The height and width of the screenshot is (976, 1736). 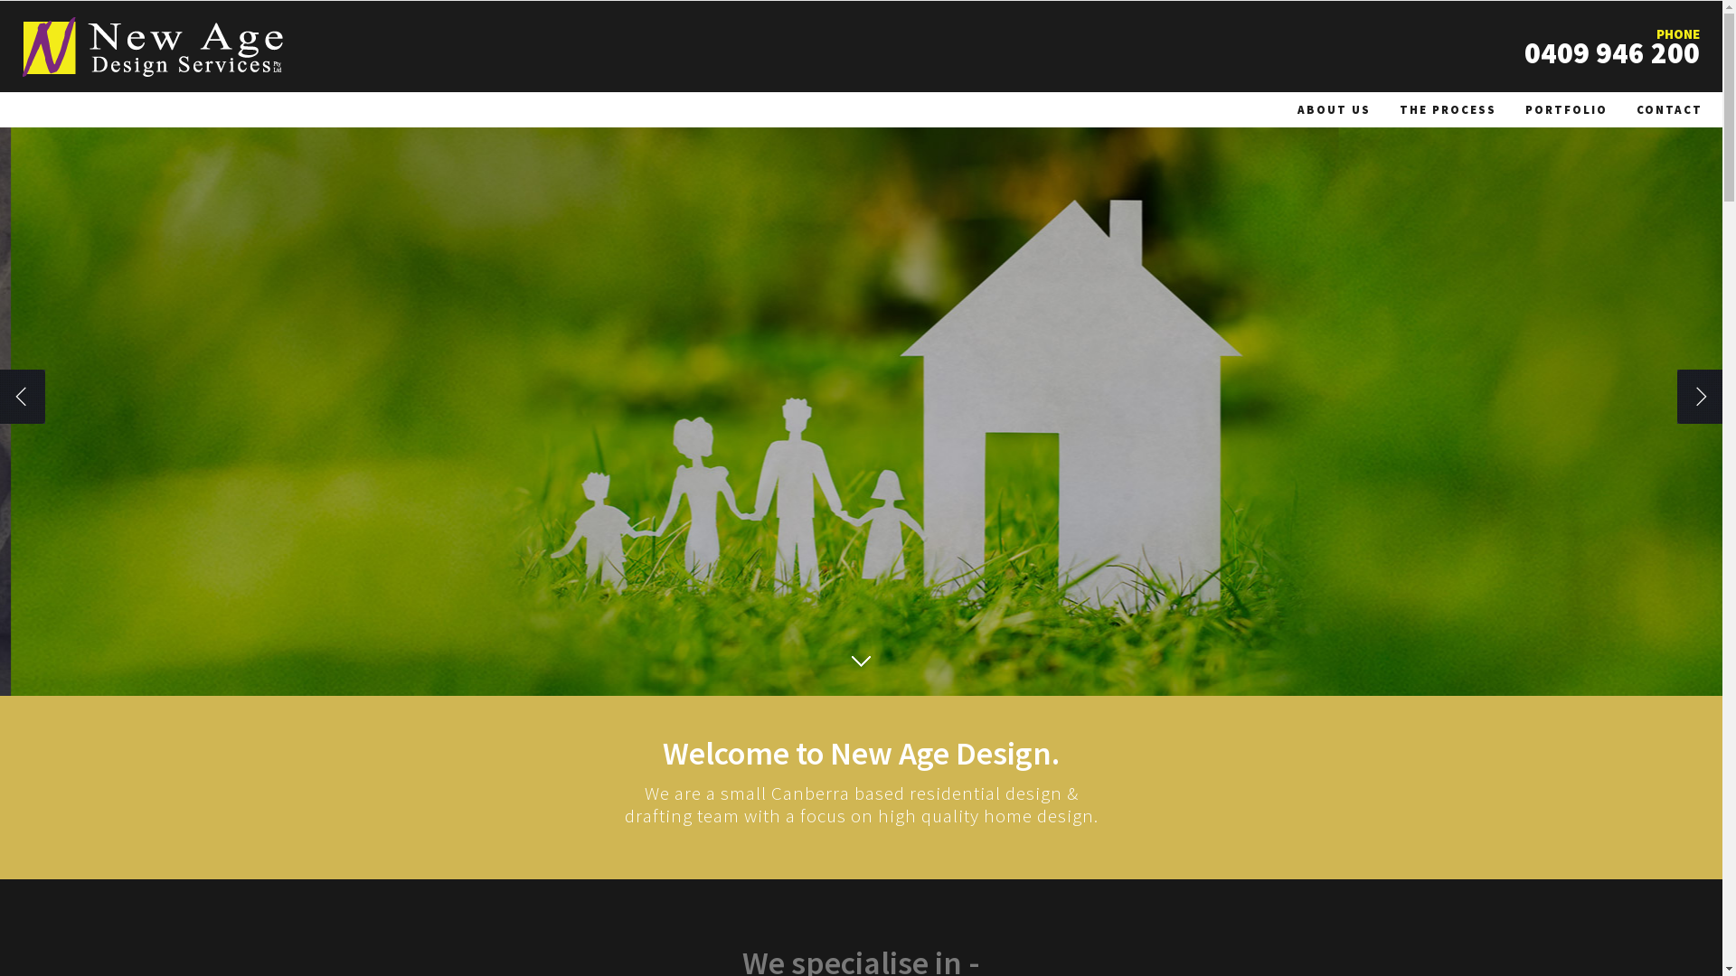 I want to click on ABOUT US, so click(x=1335, y=110).